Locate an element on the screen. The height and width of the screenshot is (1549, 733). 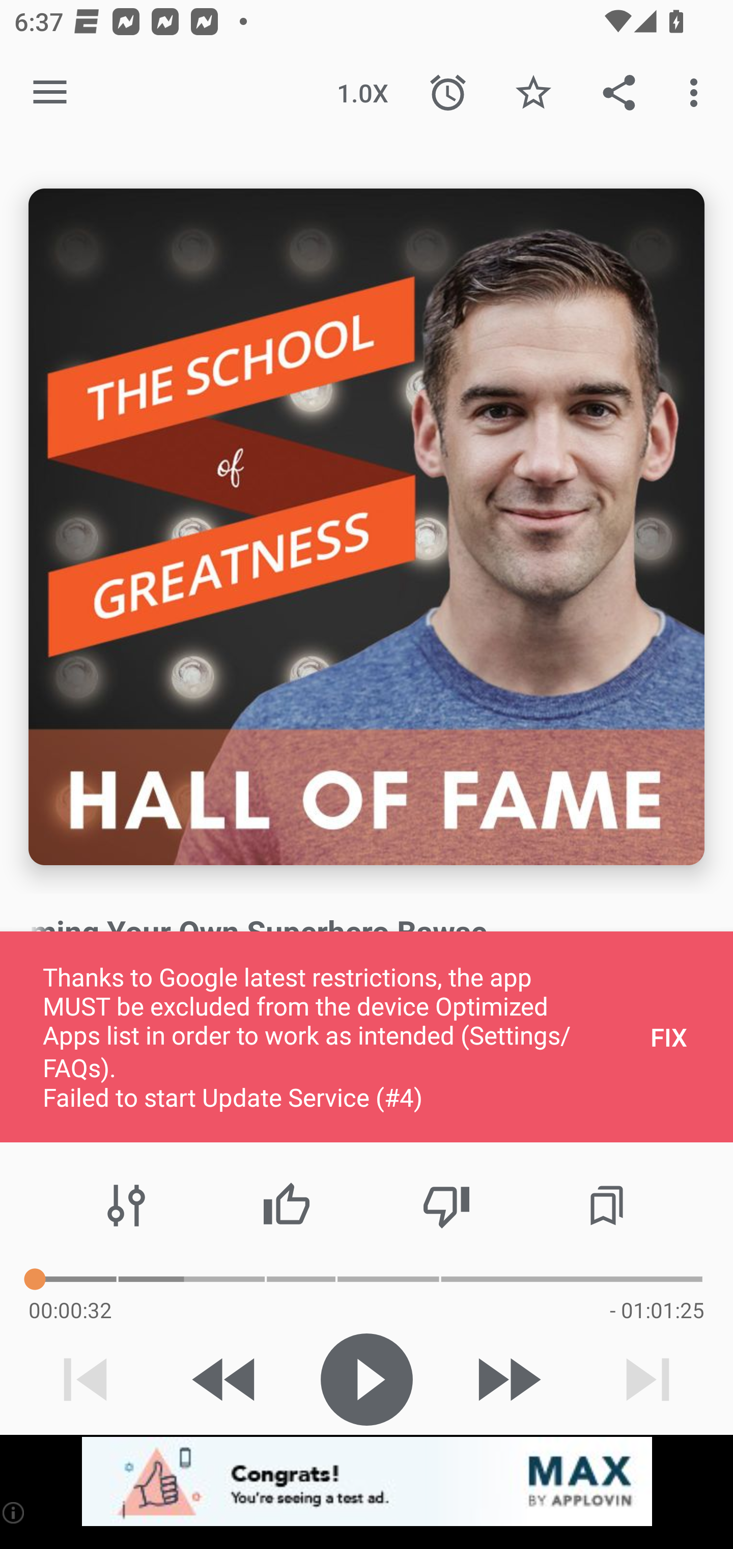
Share is located at coordinates (619, 93).